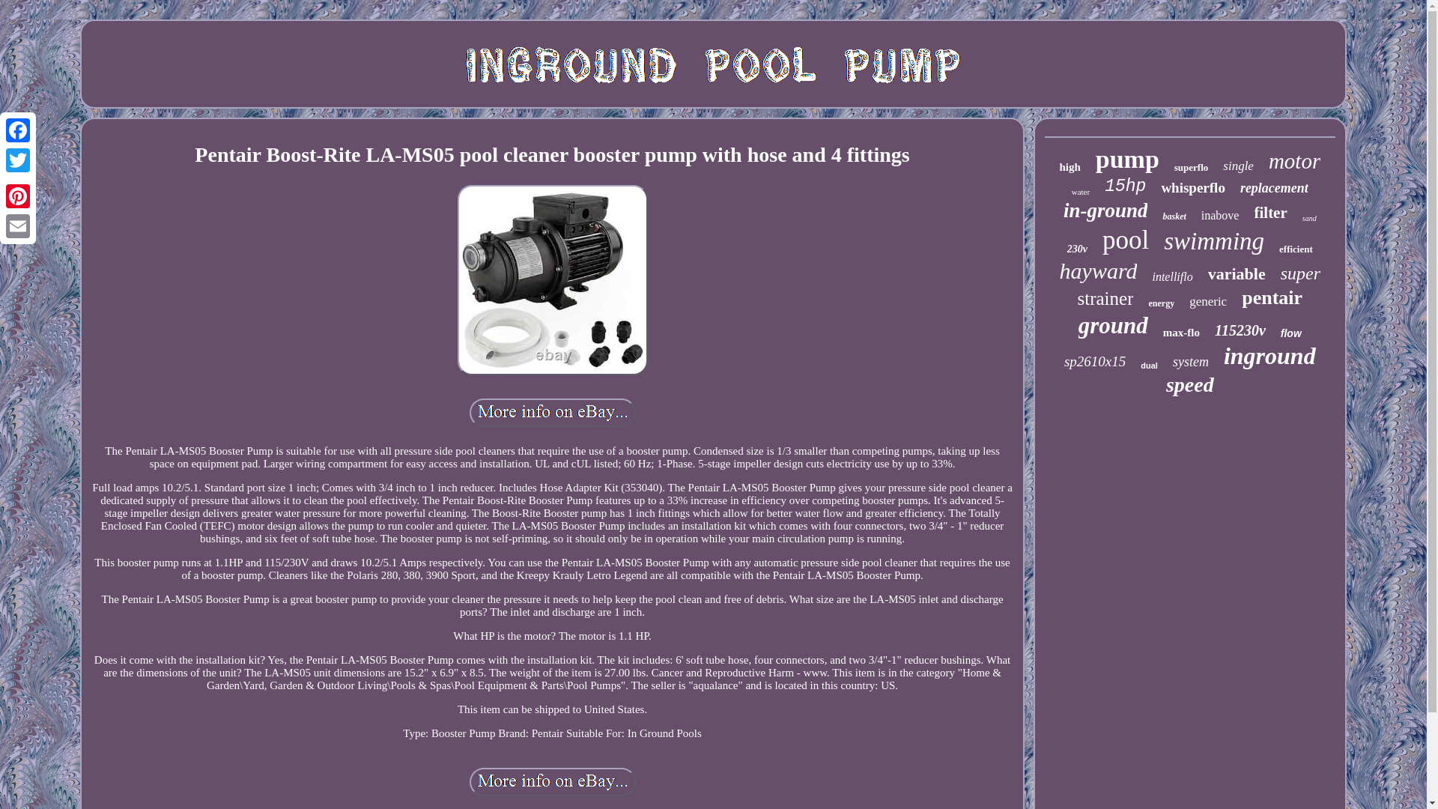 Image resolution: width=1438 pixels, height=809 pixels. What do you see at coordinates (1181, 333) in the screenshot?
I see `max-flo` at bounding box center [1181, 333].